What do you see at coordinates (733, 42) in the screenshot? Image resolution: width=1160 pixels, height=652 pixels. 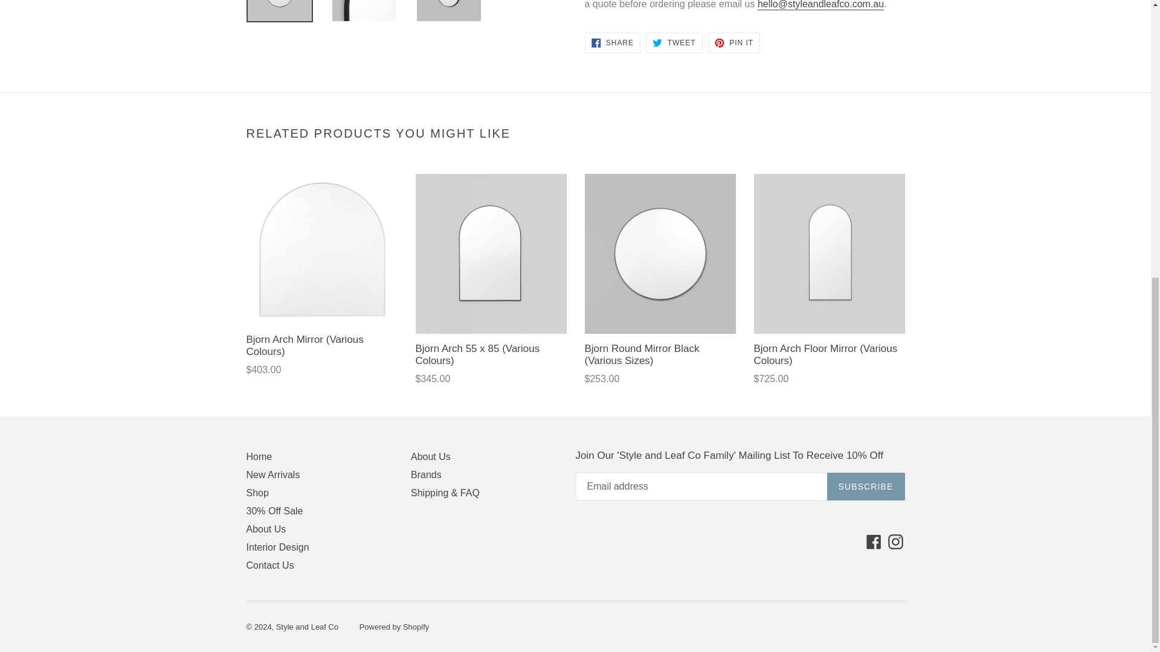 I see `Pin on Pinterest` at bounding box center [733, 42].